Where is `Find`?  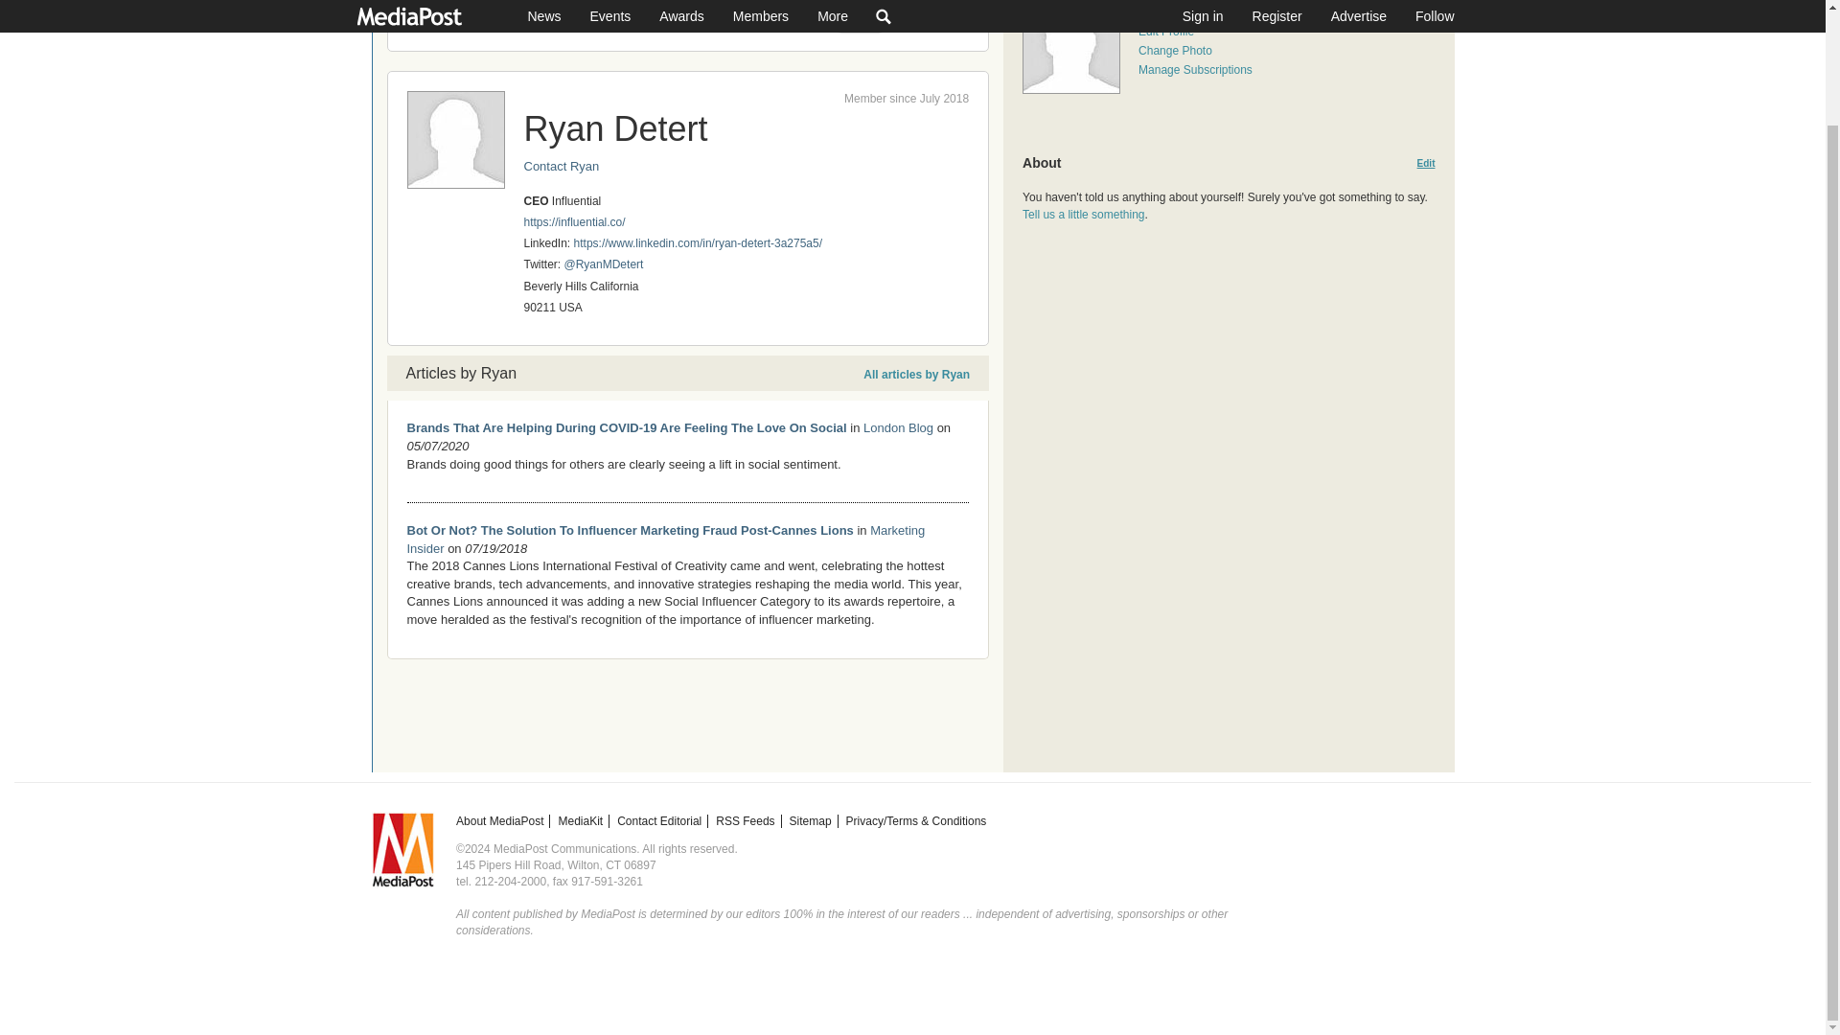
Find is located at coordinates (861, 17).